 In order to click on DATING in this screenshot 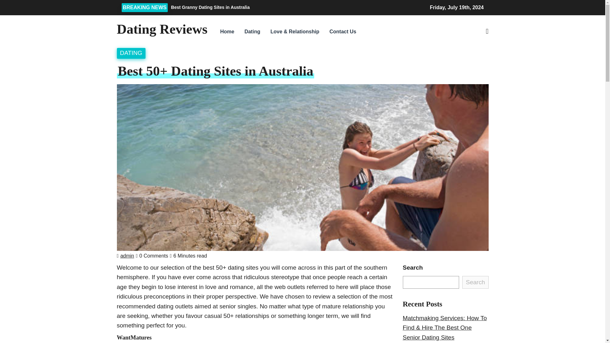, I will do `click(131, 53)`.